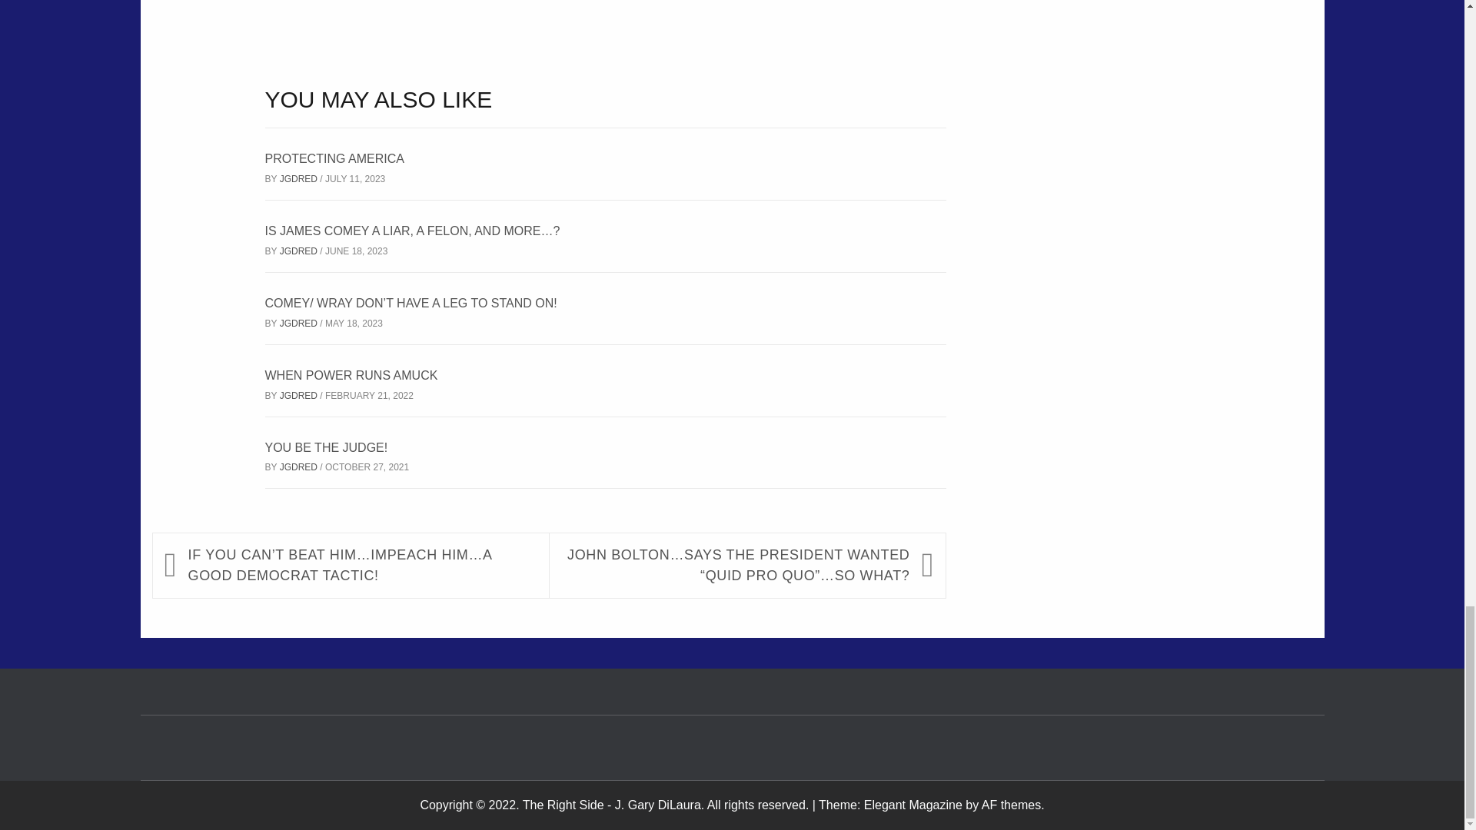  I want to click on PROTECTING AMERICA, so click(334, 158).